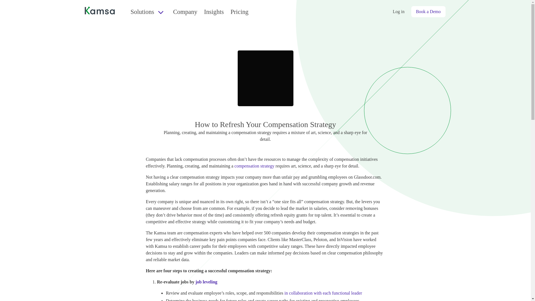 The height and width of the screenshot is (301, 535). What do you see at coordinates (185, 12) in the screenshot?
I see `Company` at bounding box center [185, 12].